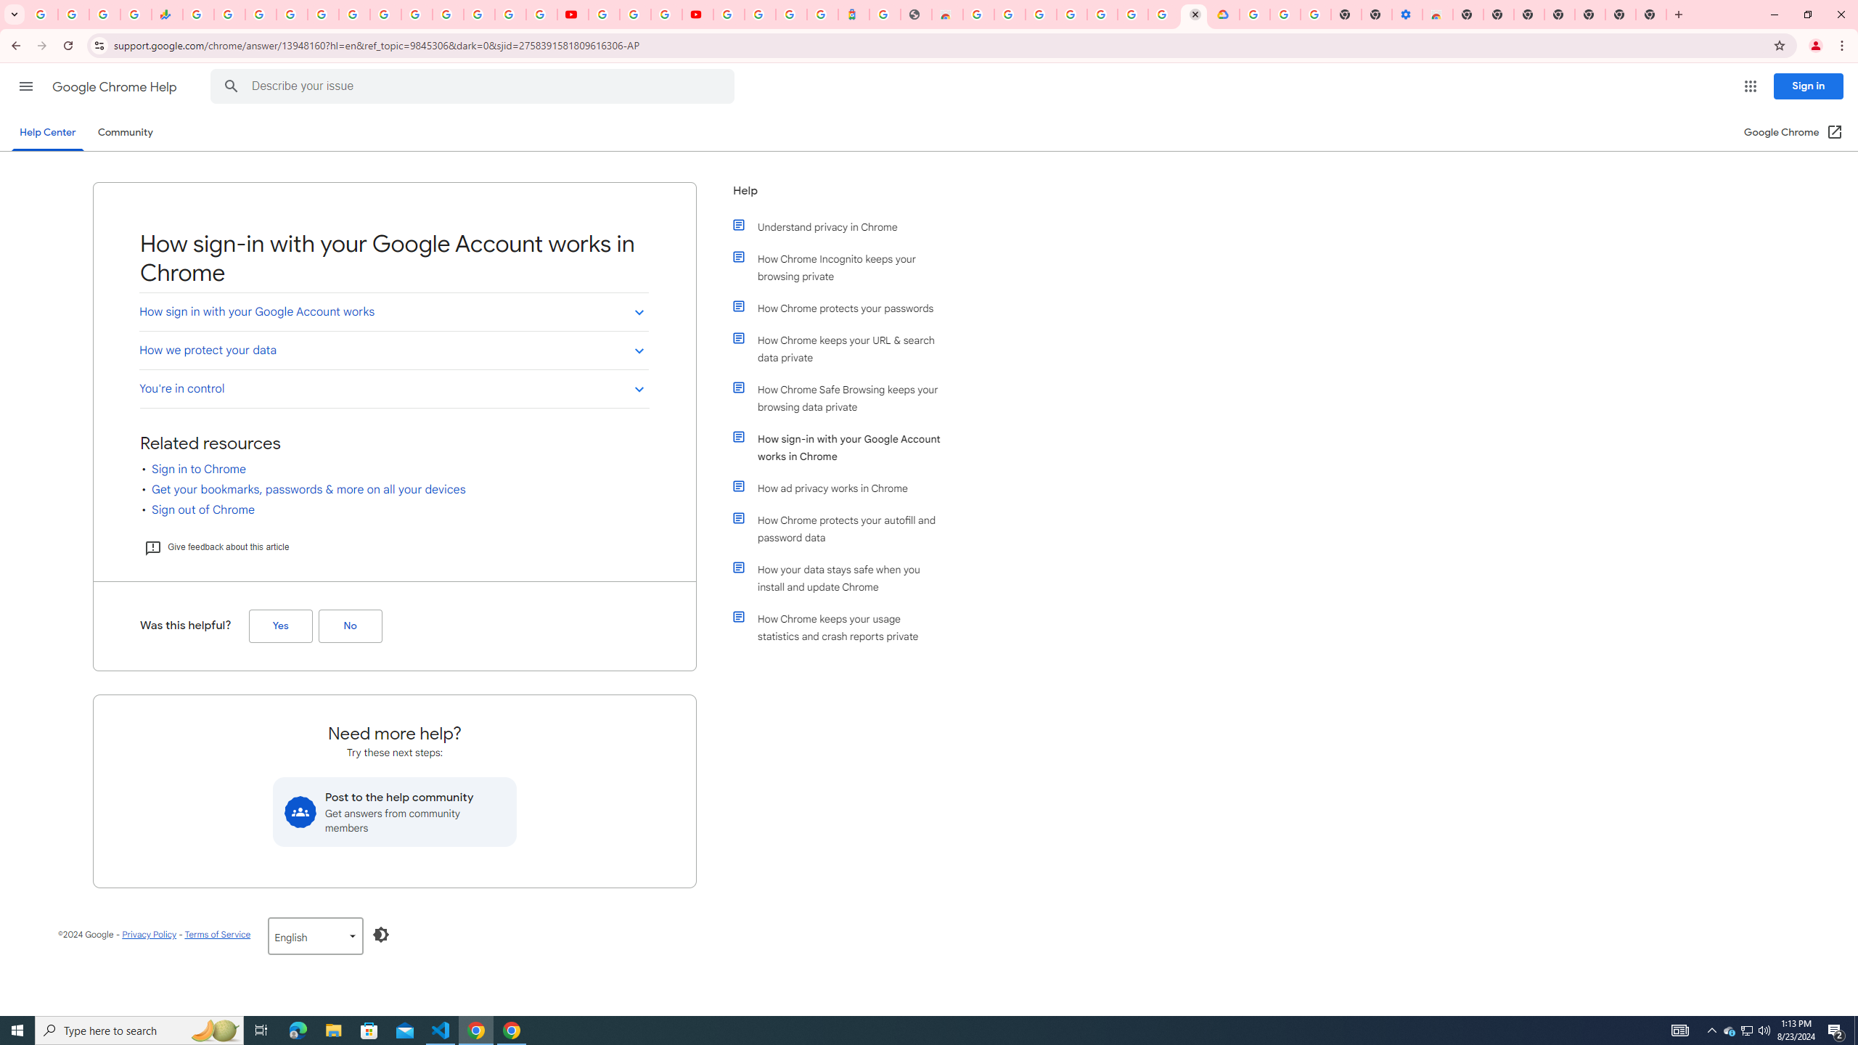 The width and height of the screenshot is (1858, 1045). Describe the element at coordinates (309, 490) in the screenshot. I see `Get your bookmarks, passwords & more on all your devices` at that location.